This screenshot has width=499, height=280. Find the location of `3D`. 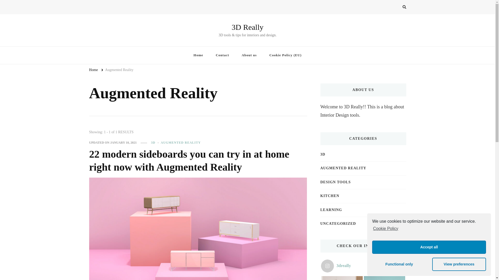

3D is located at coordinates (155, 143).